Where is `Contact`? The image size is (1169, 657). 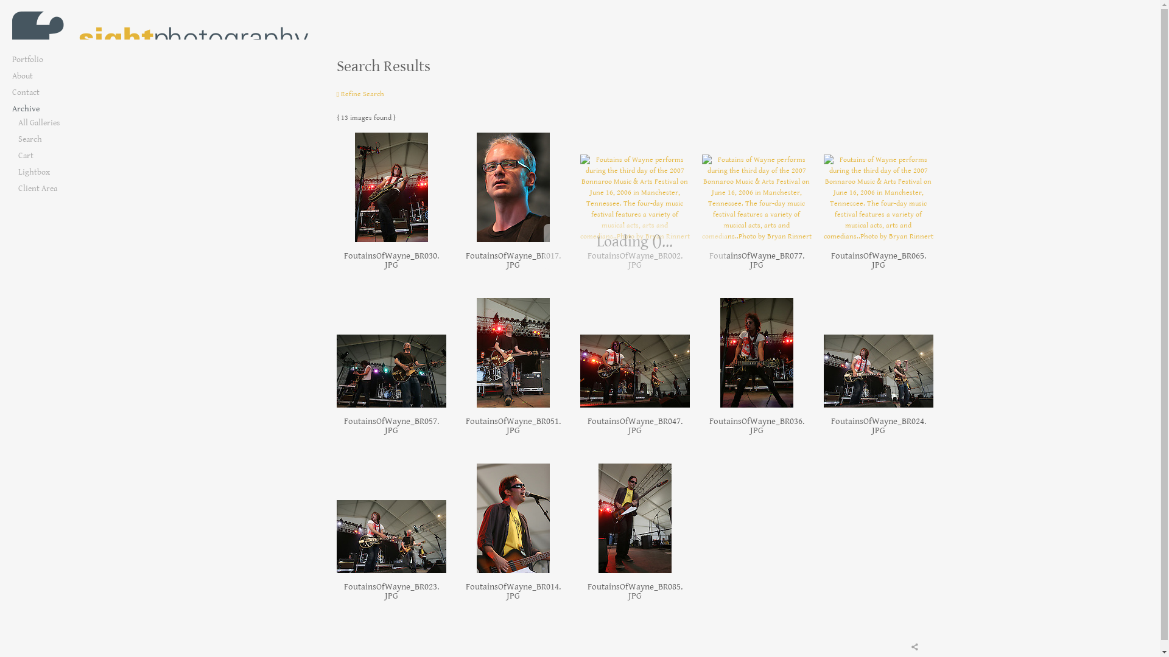 Contact is located at coordinates (61, 92).